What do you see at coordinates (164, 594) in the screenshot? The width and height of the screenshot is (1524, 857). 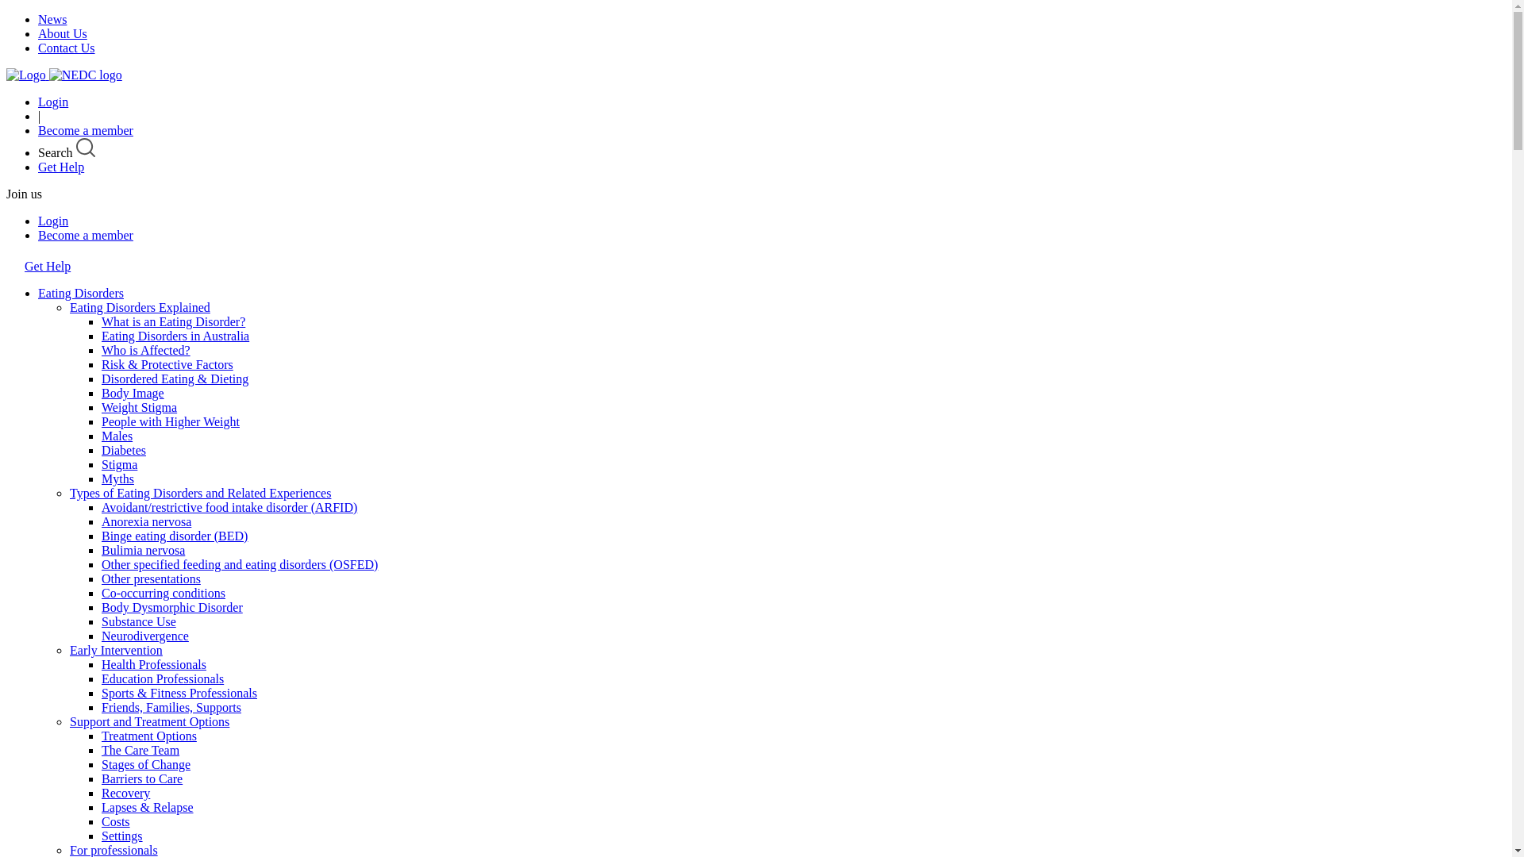 I see `Co-occurring conditions` at bounding box center [164, 594].